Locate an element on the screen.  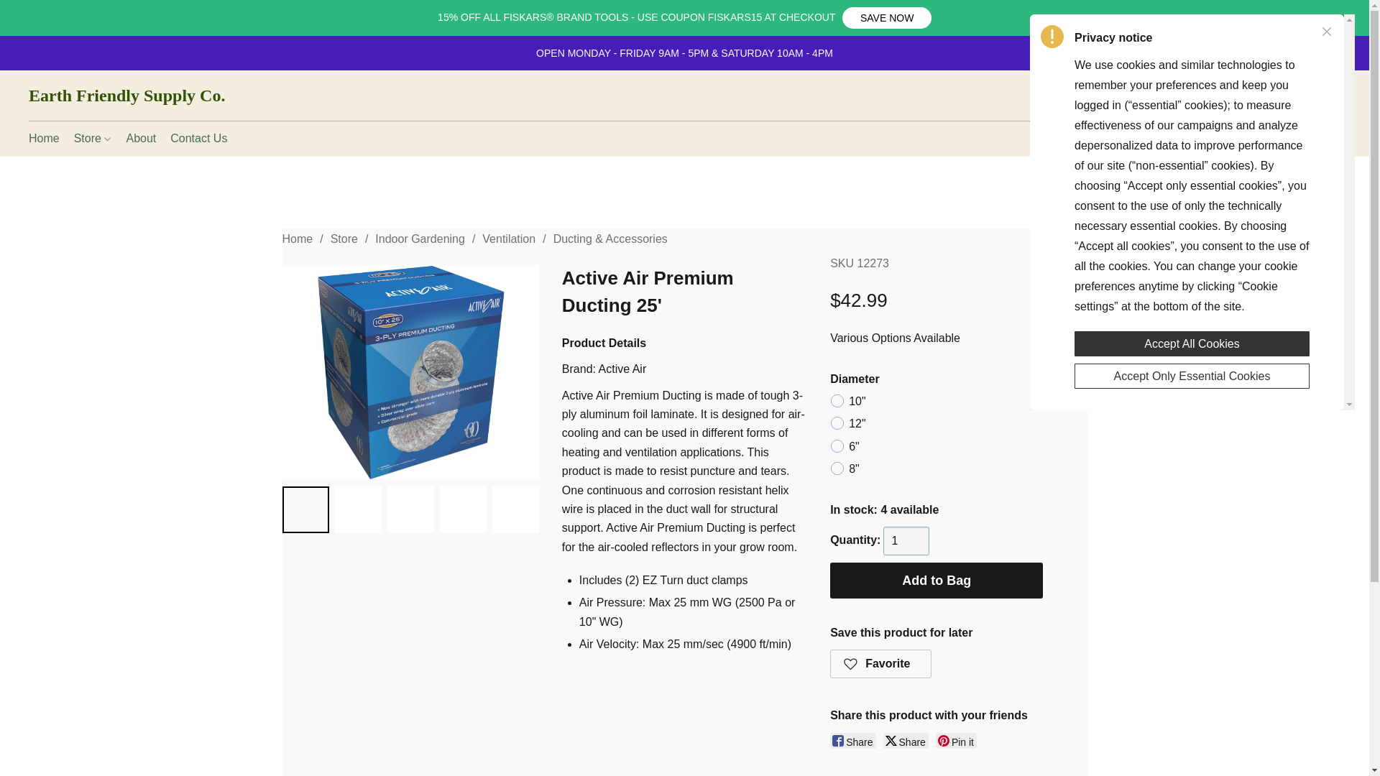
Earth Friendly Supply Co. is located at coordinates (126, 95).